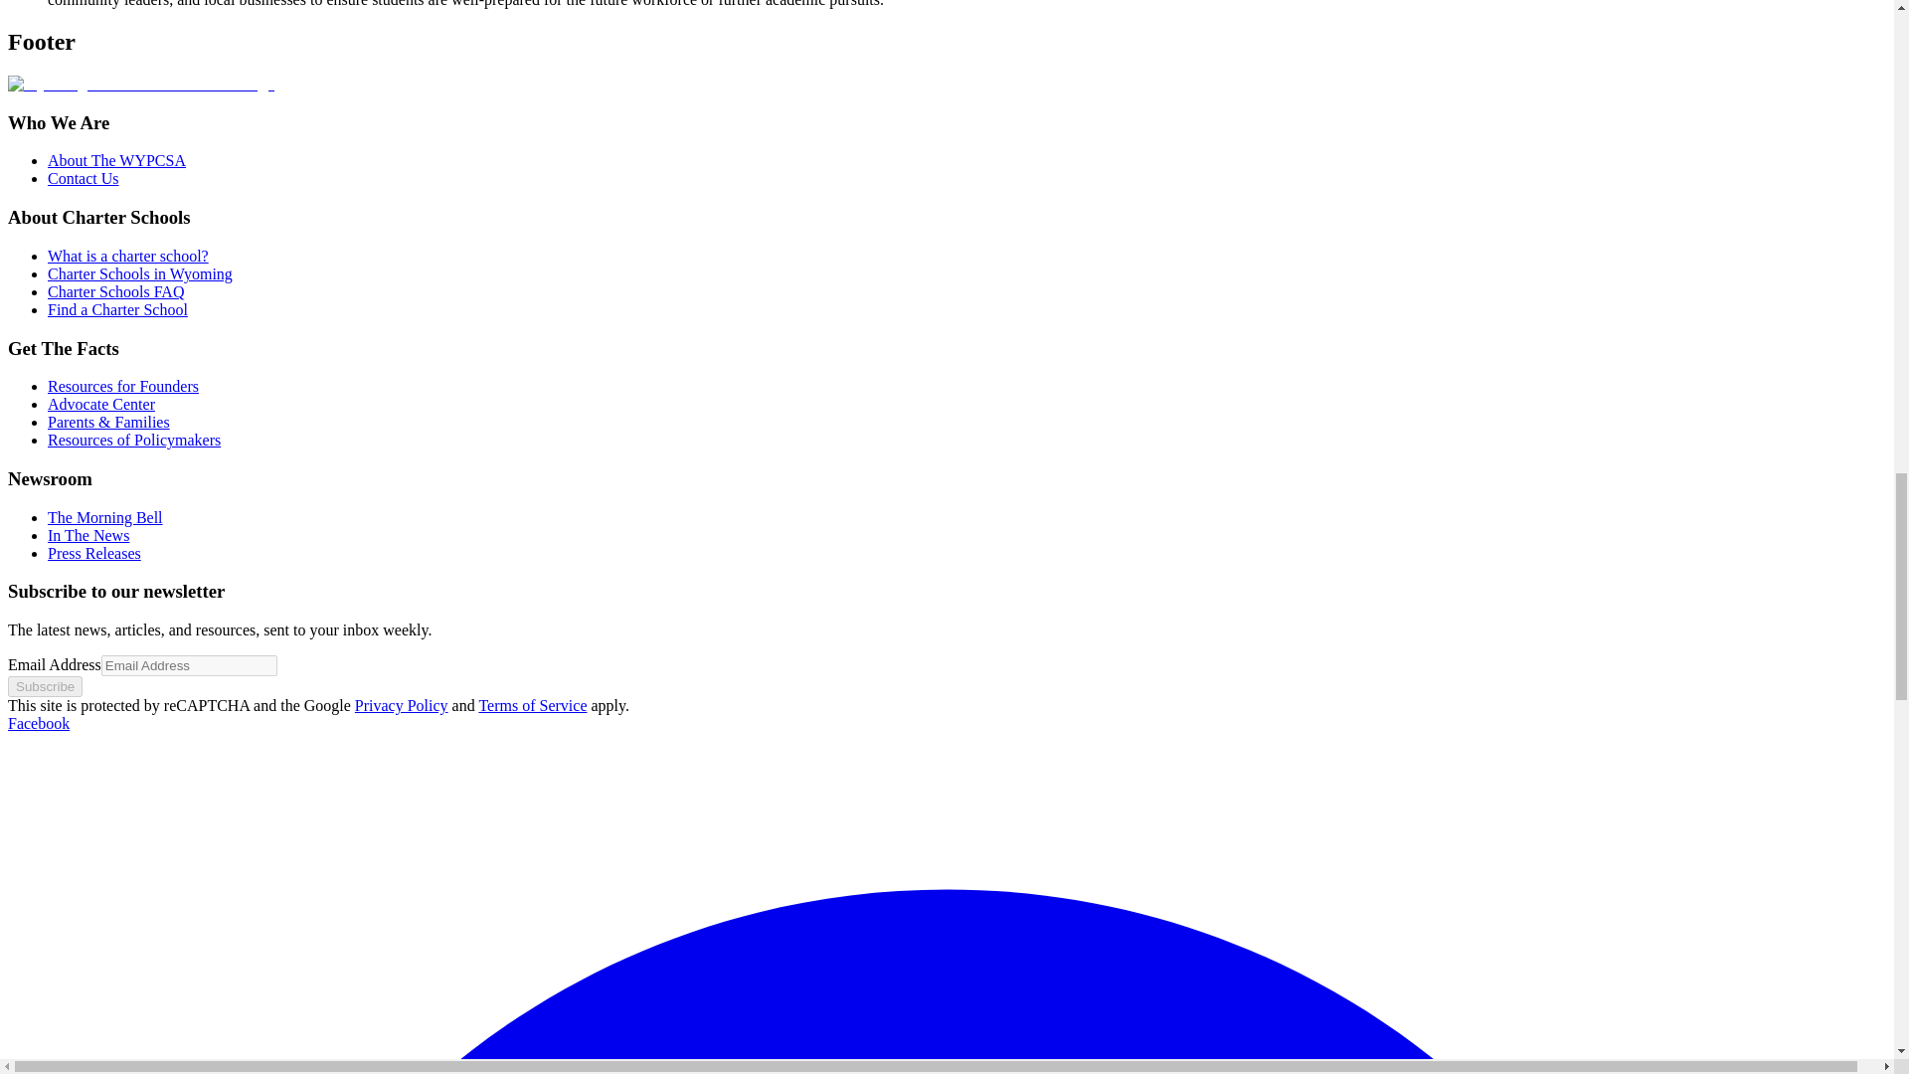 The width and height of the screenshot is (1909, 1074). I want to click on What is a charter school?, so click(127, 256).